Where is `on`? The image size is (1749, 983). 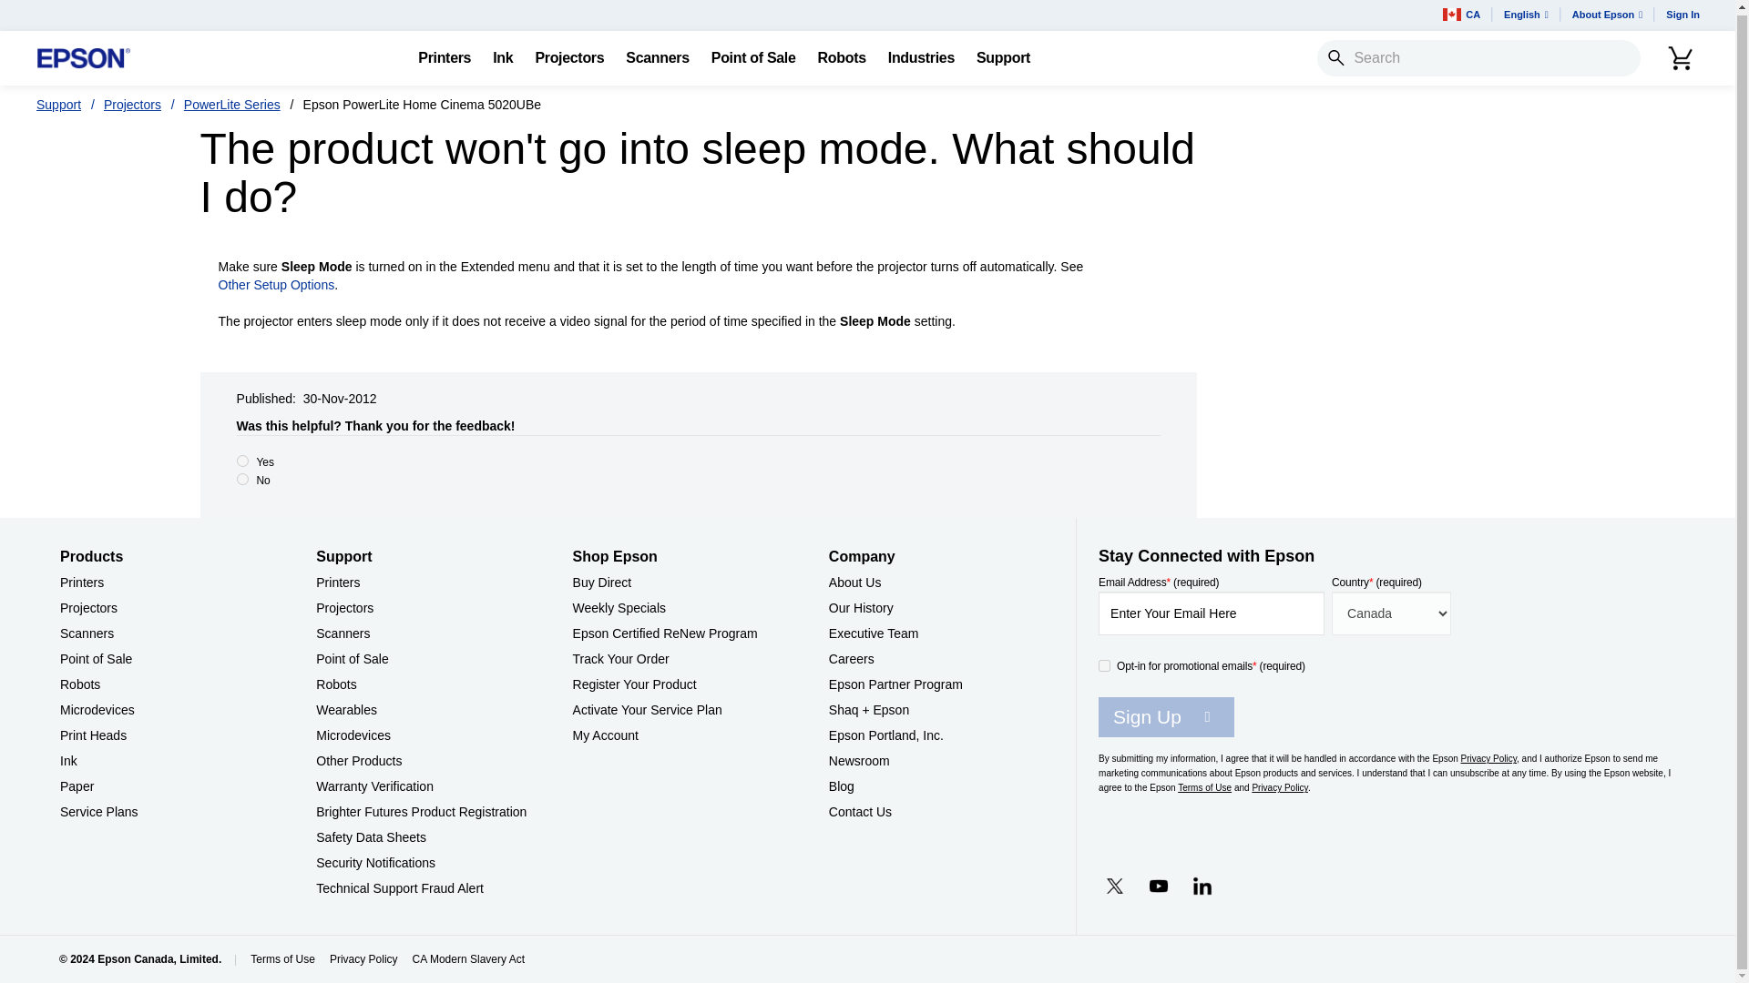
on is located at coordinates (1104, 664).